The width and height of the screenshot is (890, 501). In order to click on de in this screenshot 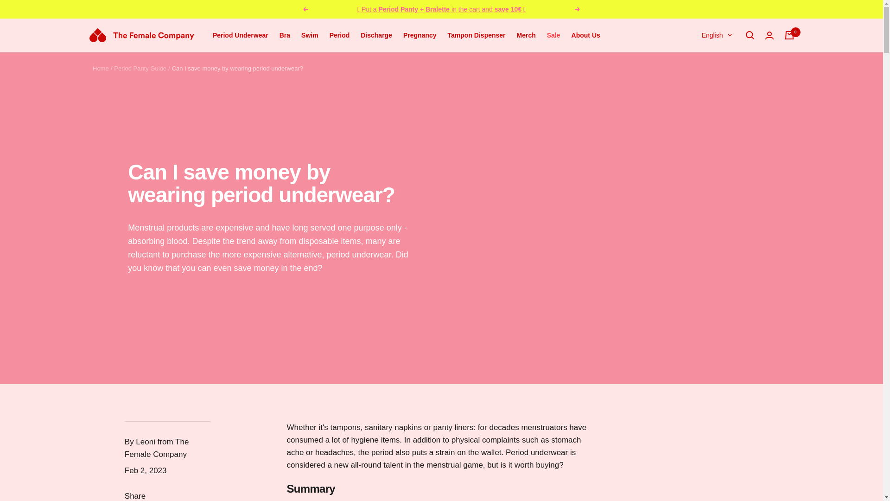, I will do `click(711, 81)`.